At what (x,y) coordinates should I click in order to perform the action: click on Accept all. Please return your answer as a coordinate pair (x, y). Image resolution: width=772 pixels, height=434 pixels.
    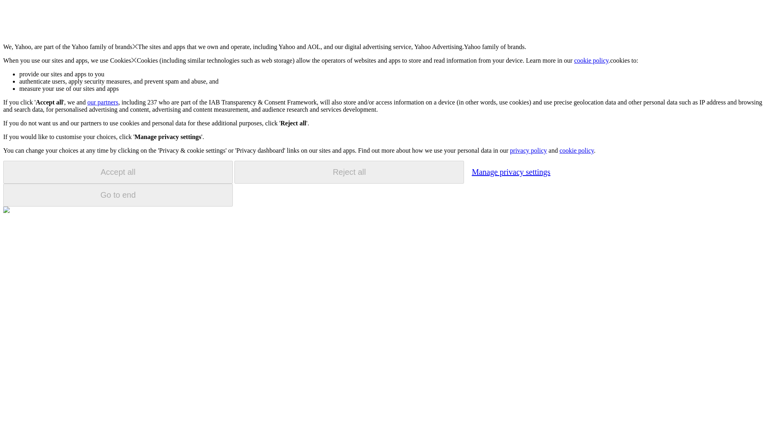
    Looking at the image, I should click on (118, 172).